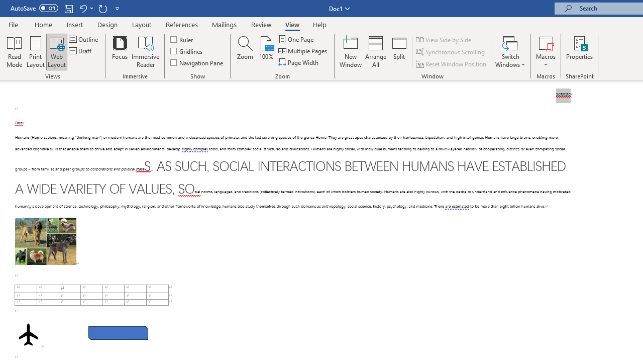 The height and width of the screenshot is (362, 643). What do you see at coordinates (452, 63) in the screenshot?
I see `Reset Window Position` at bounding box center [452, 63].